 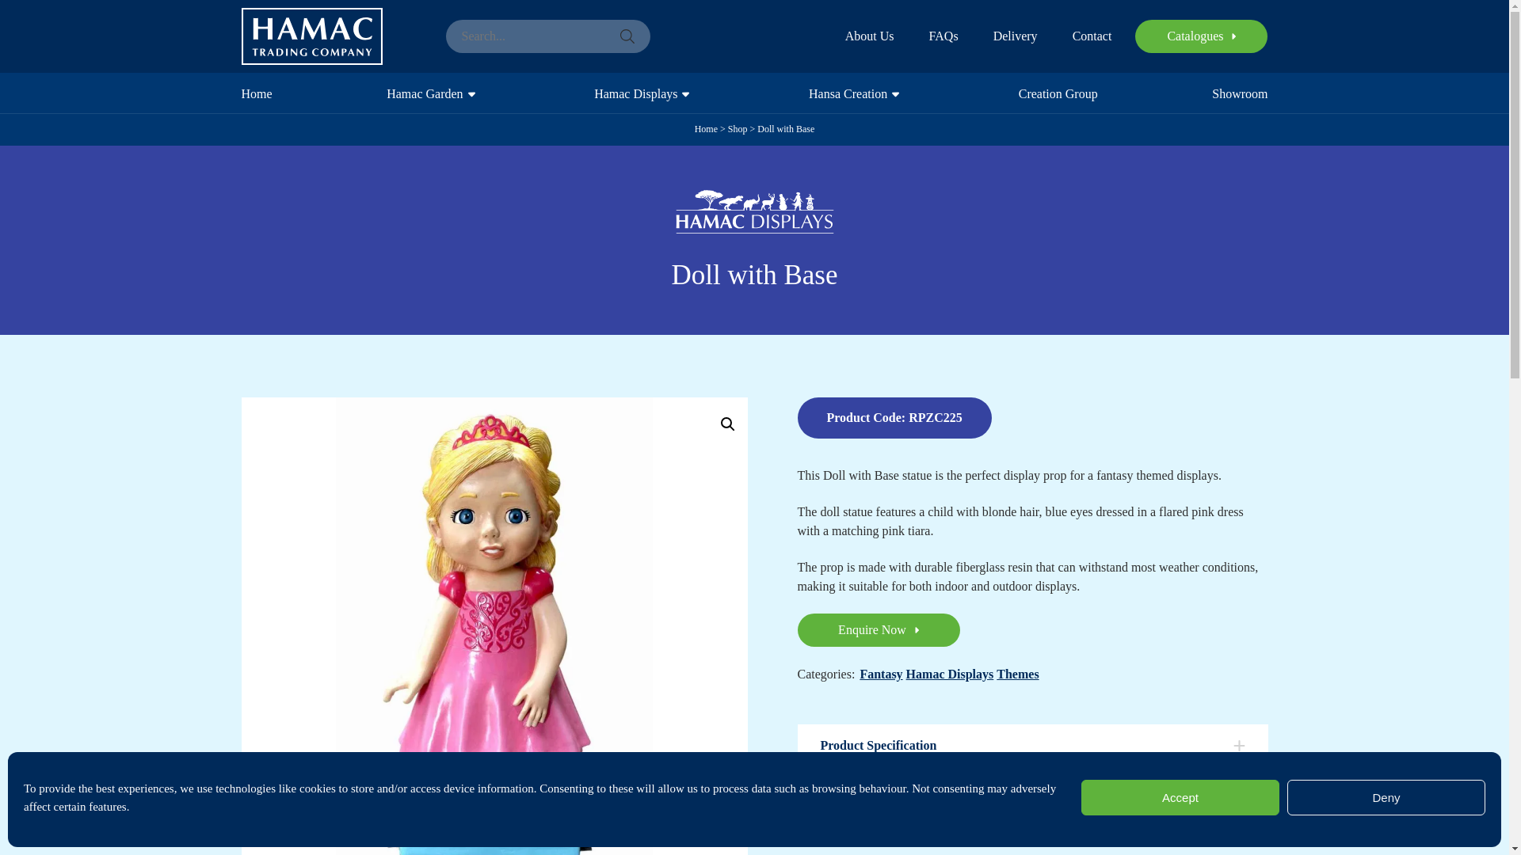 I want to click on Hamac Garden, so click(x=426, y=92).